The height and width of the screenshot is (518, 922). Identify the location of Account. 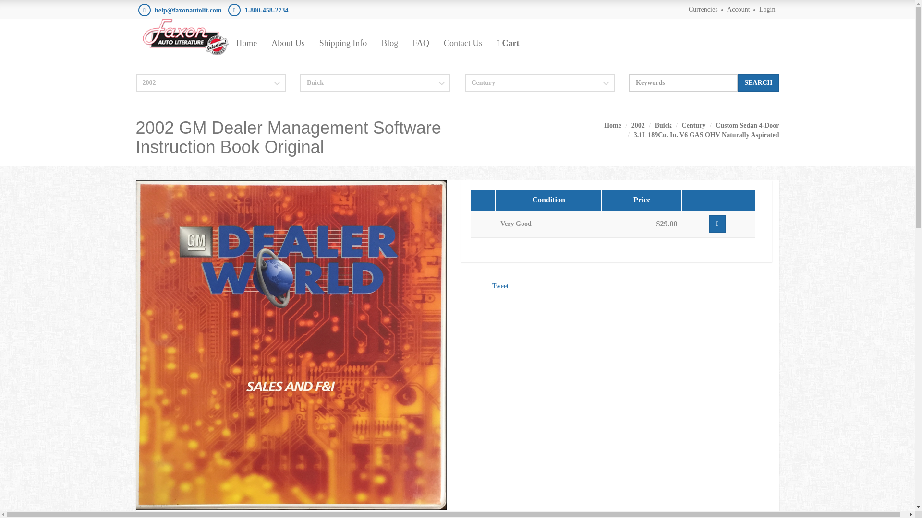
(738, 9).